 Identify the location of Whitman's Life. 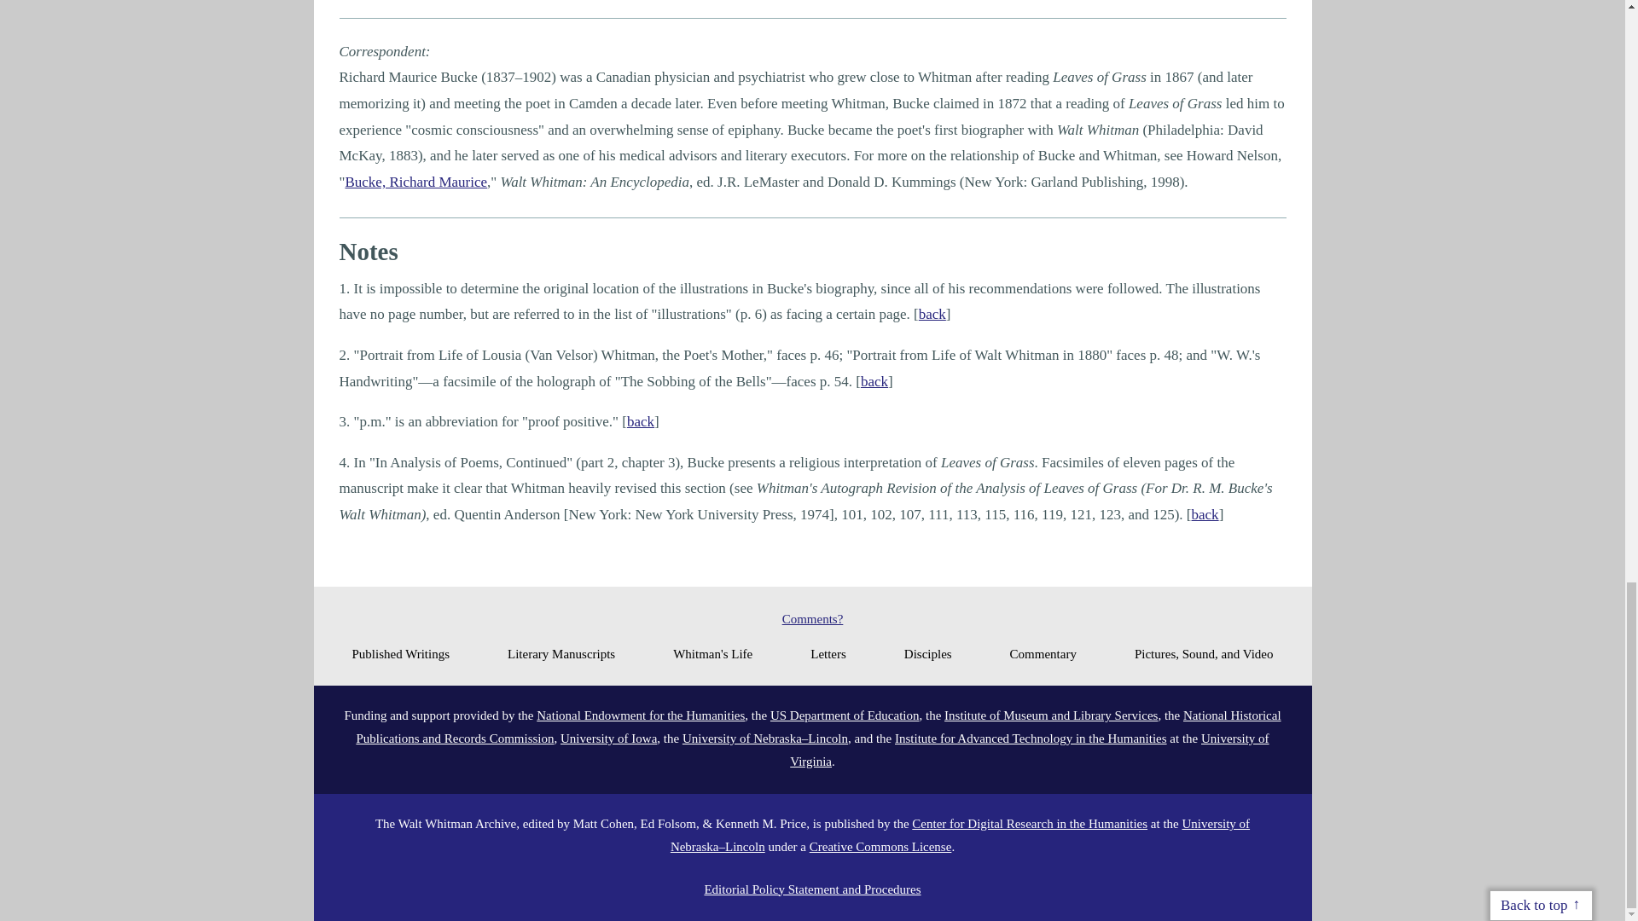
(712, 653).